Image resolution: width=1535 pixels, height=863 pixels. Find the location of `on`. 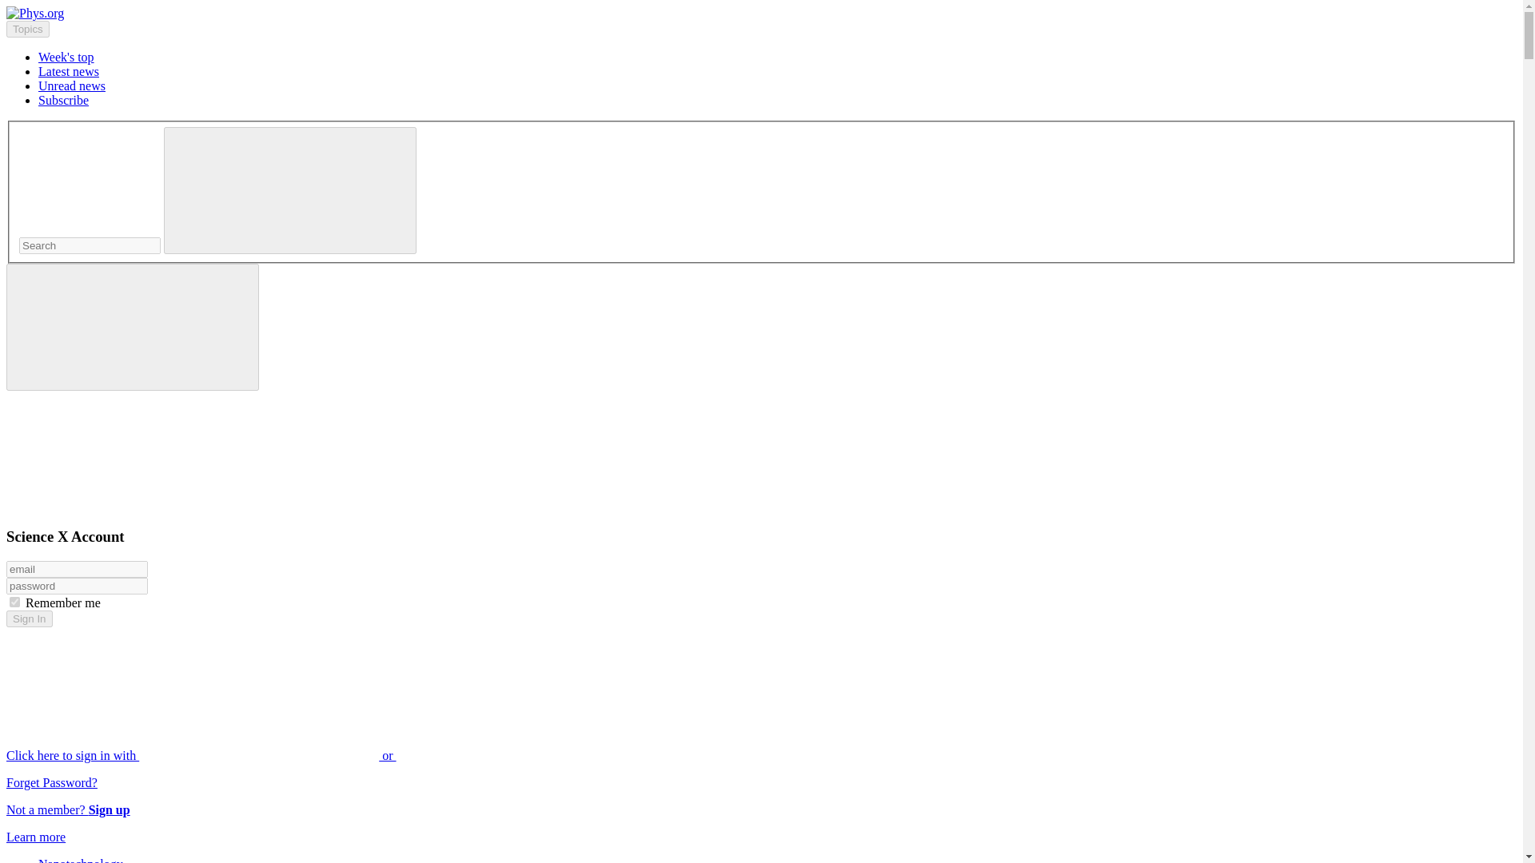

on is located at coordinates (14, 603).